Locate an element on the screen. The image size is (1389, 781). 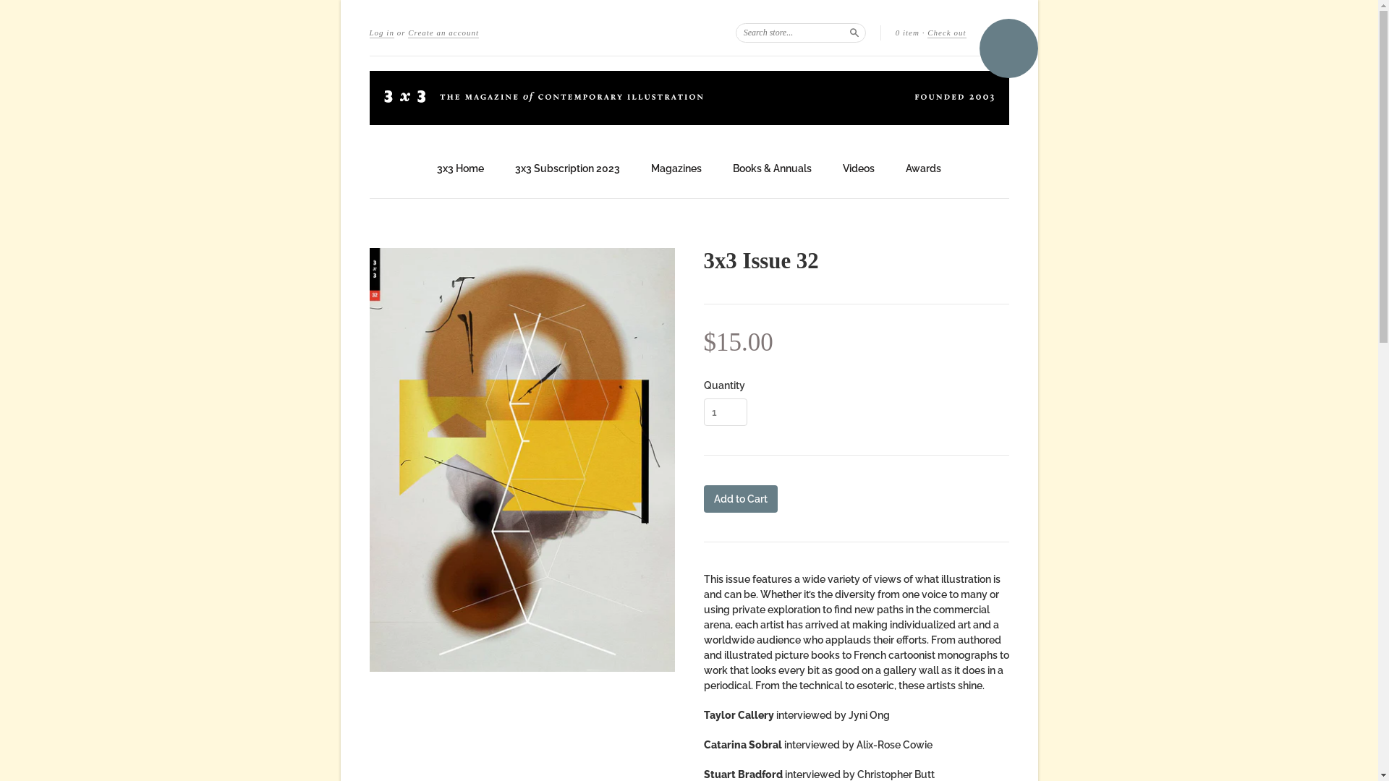
Videos is located at coordinates (859, 169).